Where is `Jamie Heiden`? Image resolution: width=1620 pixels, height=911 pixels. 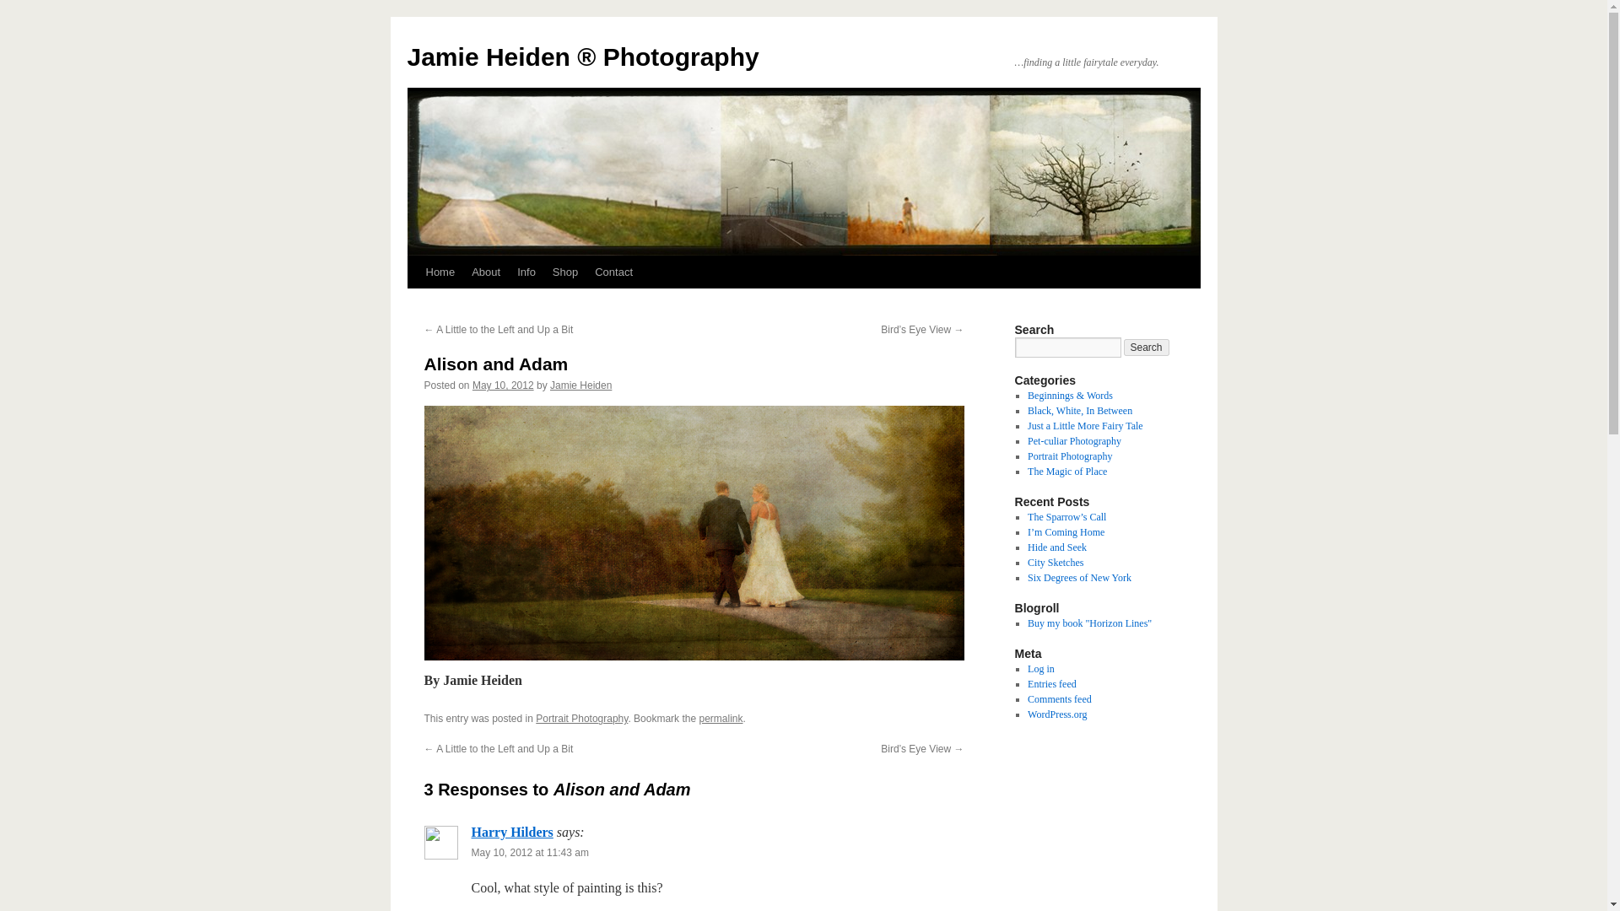
Jamie Heiden is located at coordinates (580, 385).